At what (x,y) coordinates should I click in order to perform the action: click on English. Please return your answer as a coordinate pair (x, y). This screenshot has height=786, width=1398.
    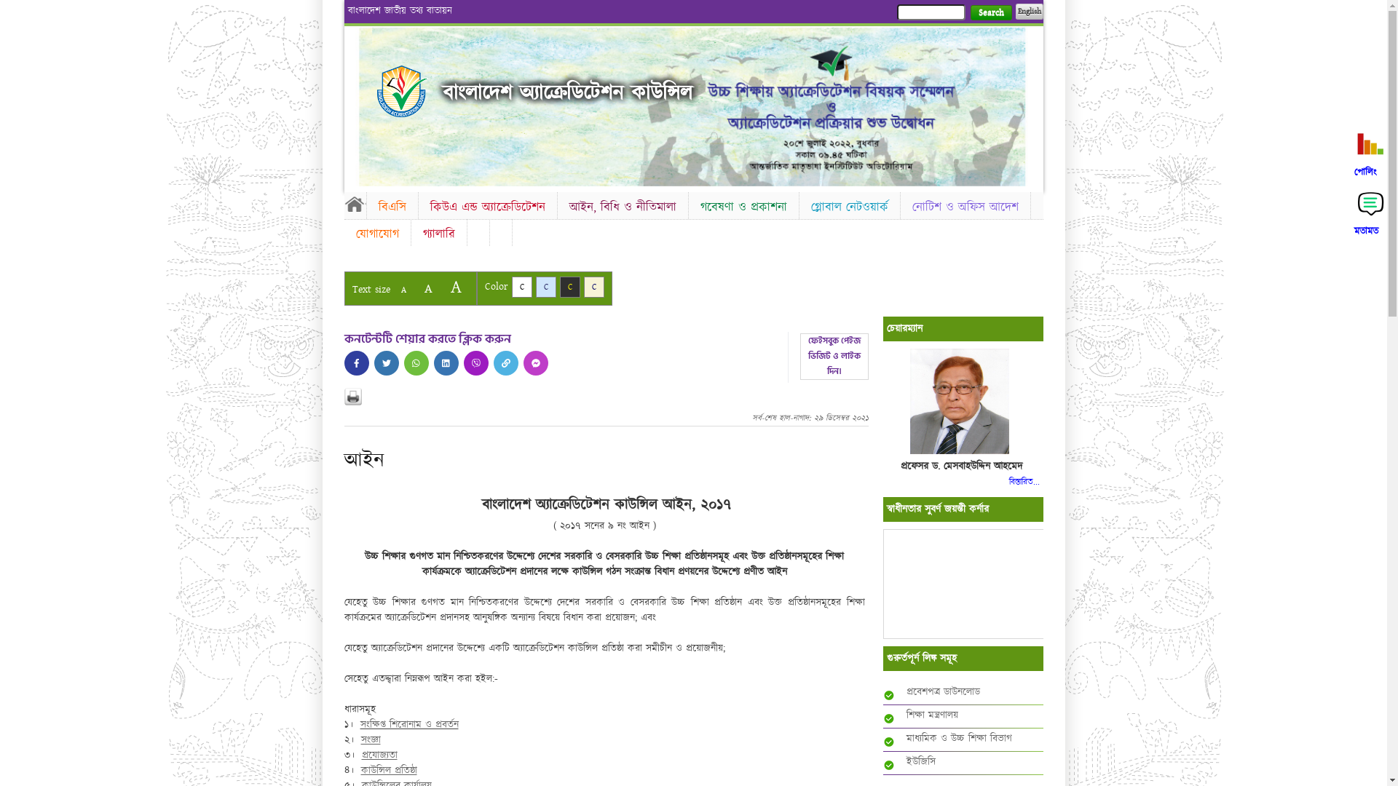
    Looking at the image, I should click on (1029, 12).